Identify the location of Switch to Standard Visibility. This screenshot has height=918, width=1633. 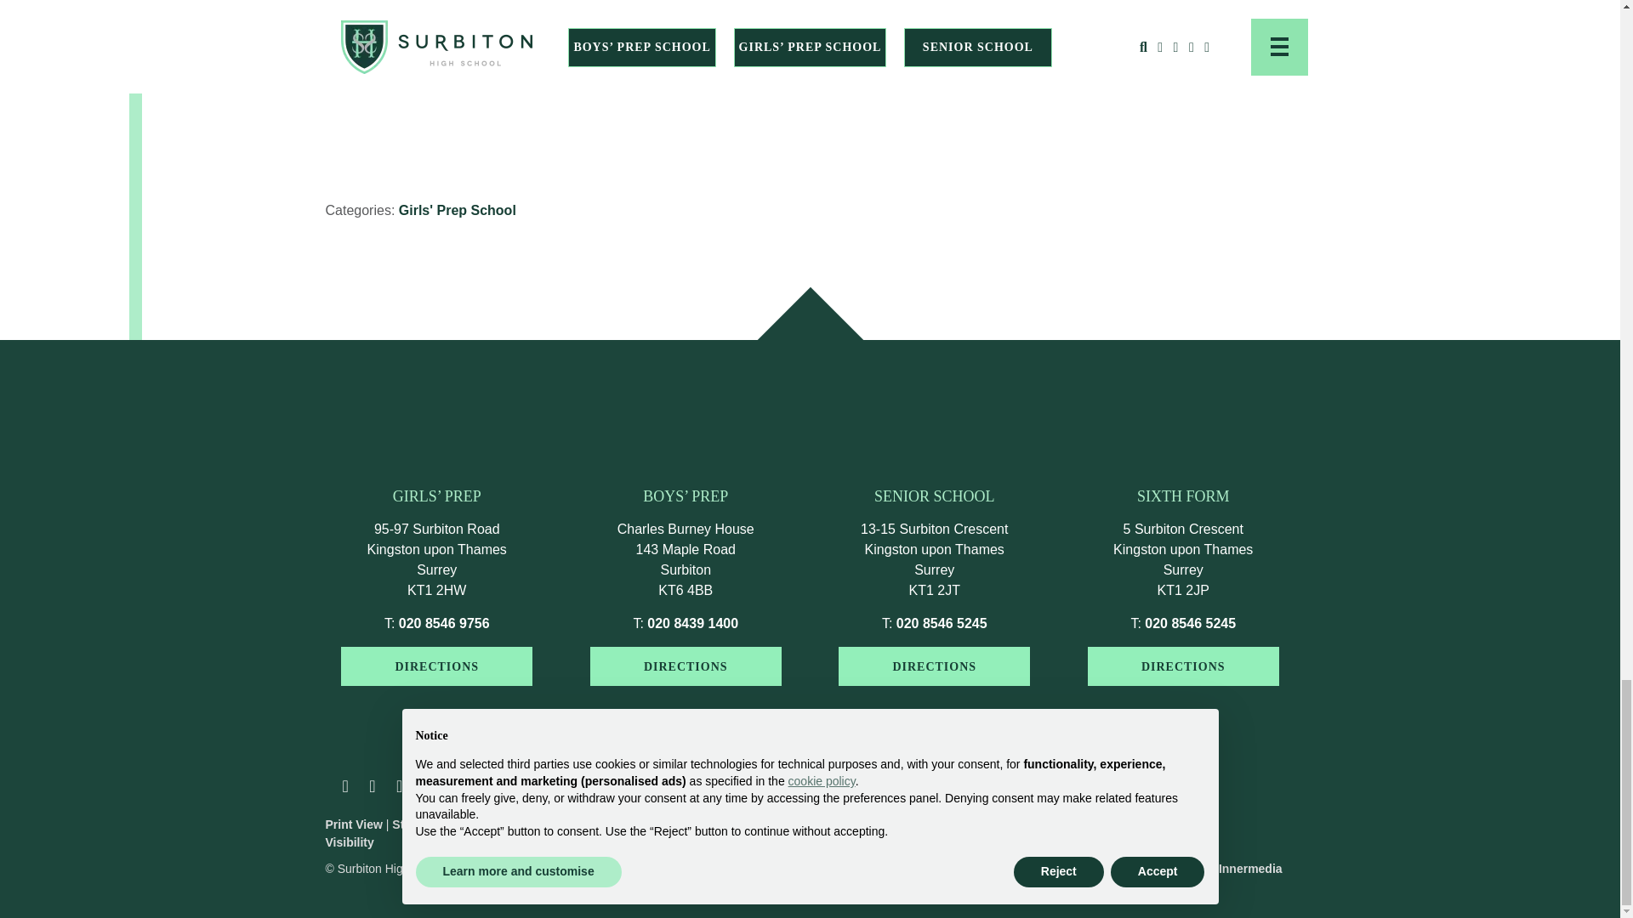
(432, 824).